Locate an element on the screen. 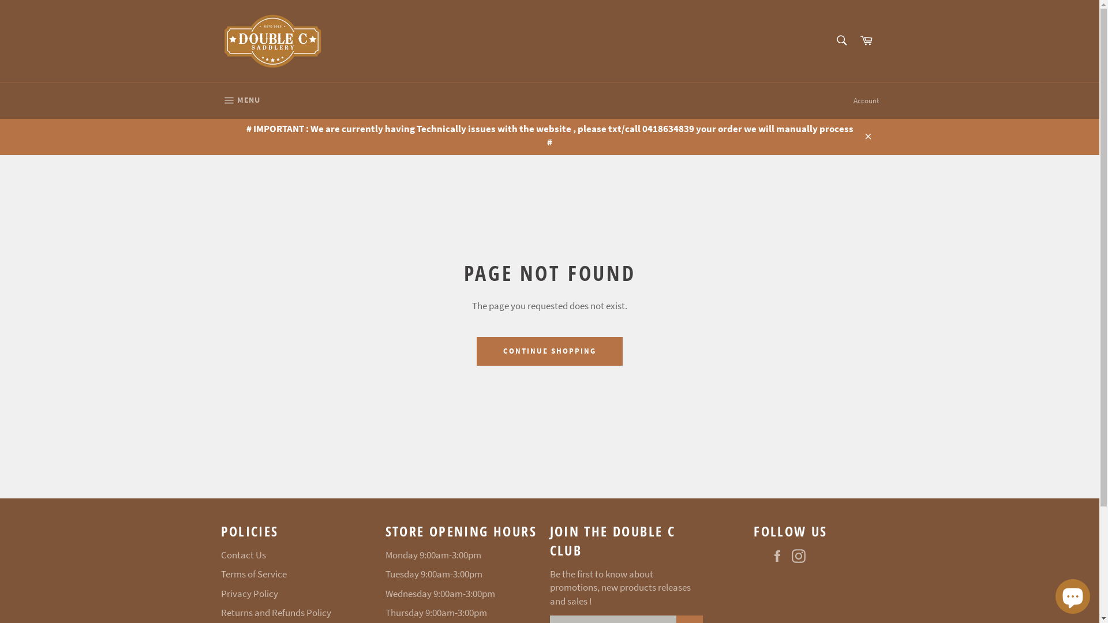 Image resolution: width=1108 pixels, height=623 pixels. Facebook is located at coordinates (780, 556).